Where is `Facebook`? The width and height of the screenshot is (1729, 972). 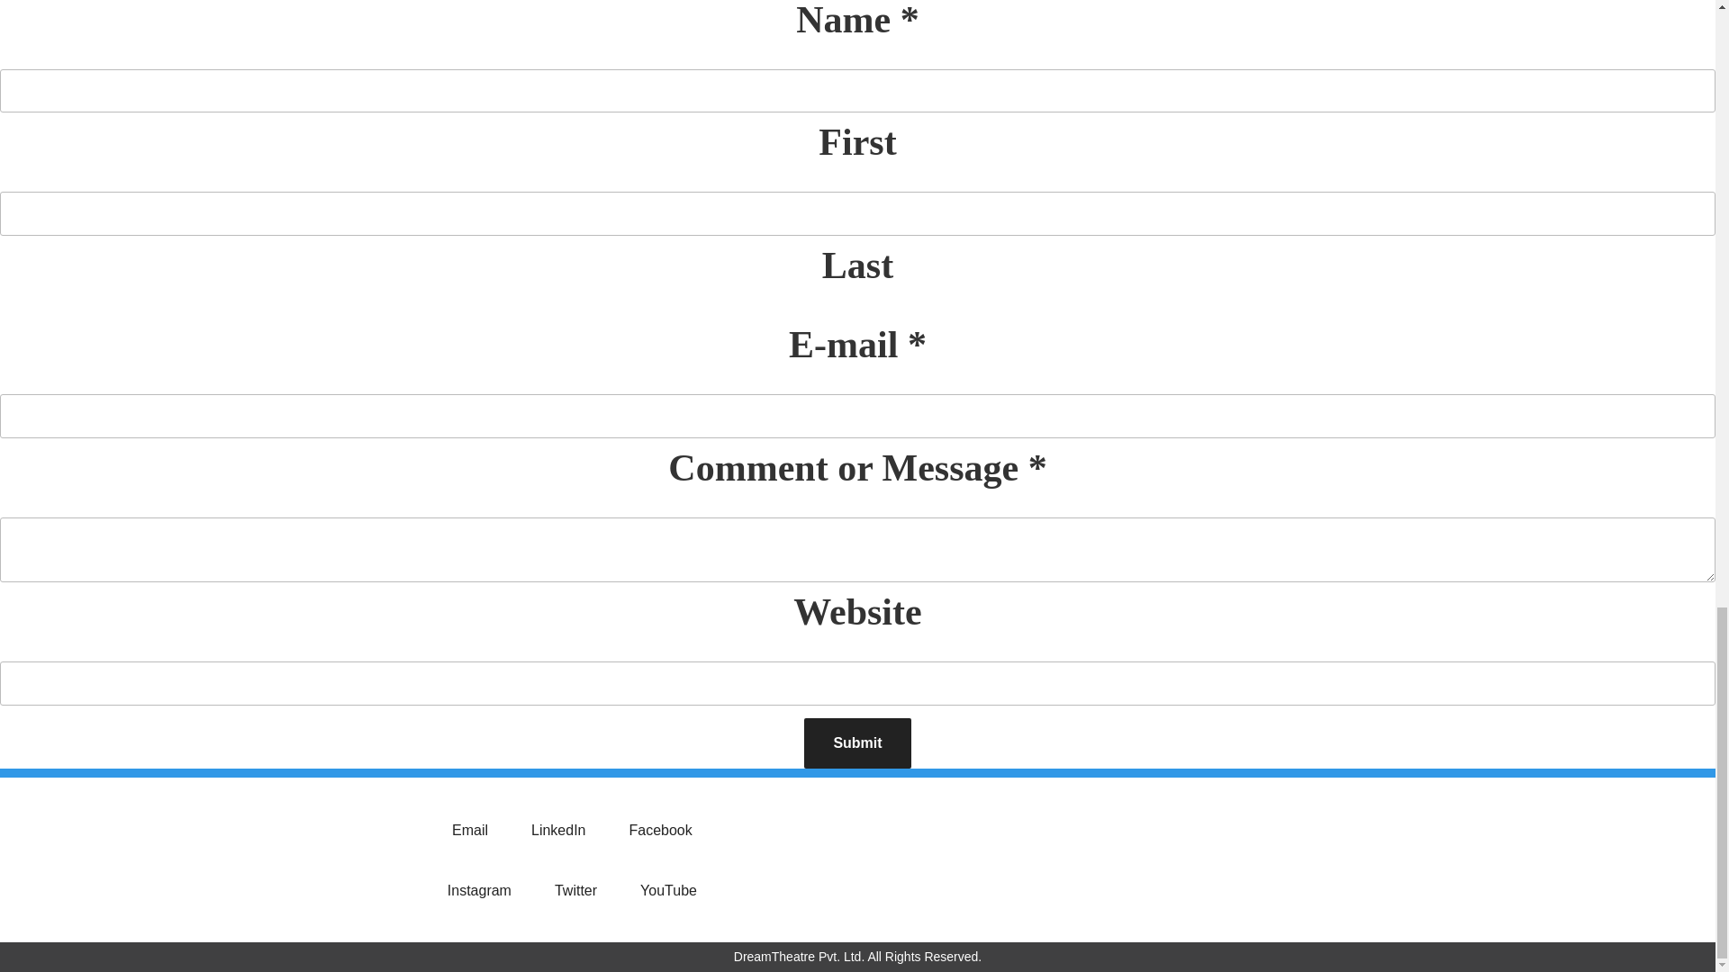
Facebook is located at coordinates (666, 825).